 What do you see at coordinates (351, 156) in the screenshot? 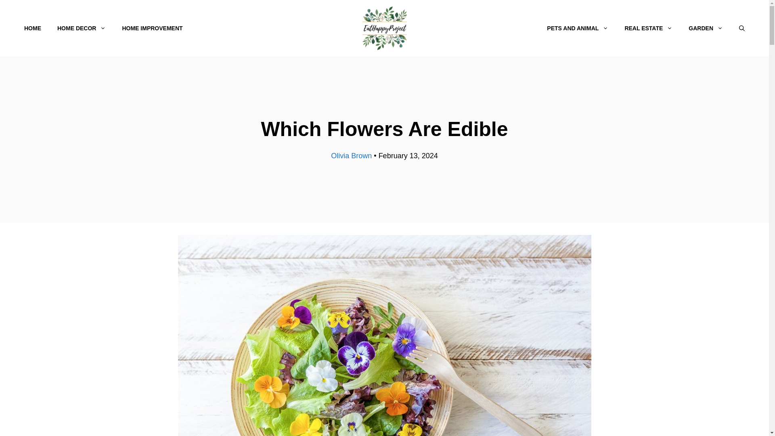
I see `View all posts by Olivia Brown` at bounding box center [351, 156].